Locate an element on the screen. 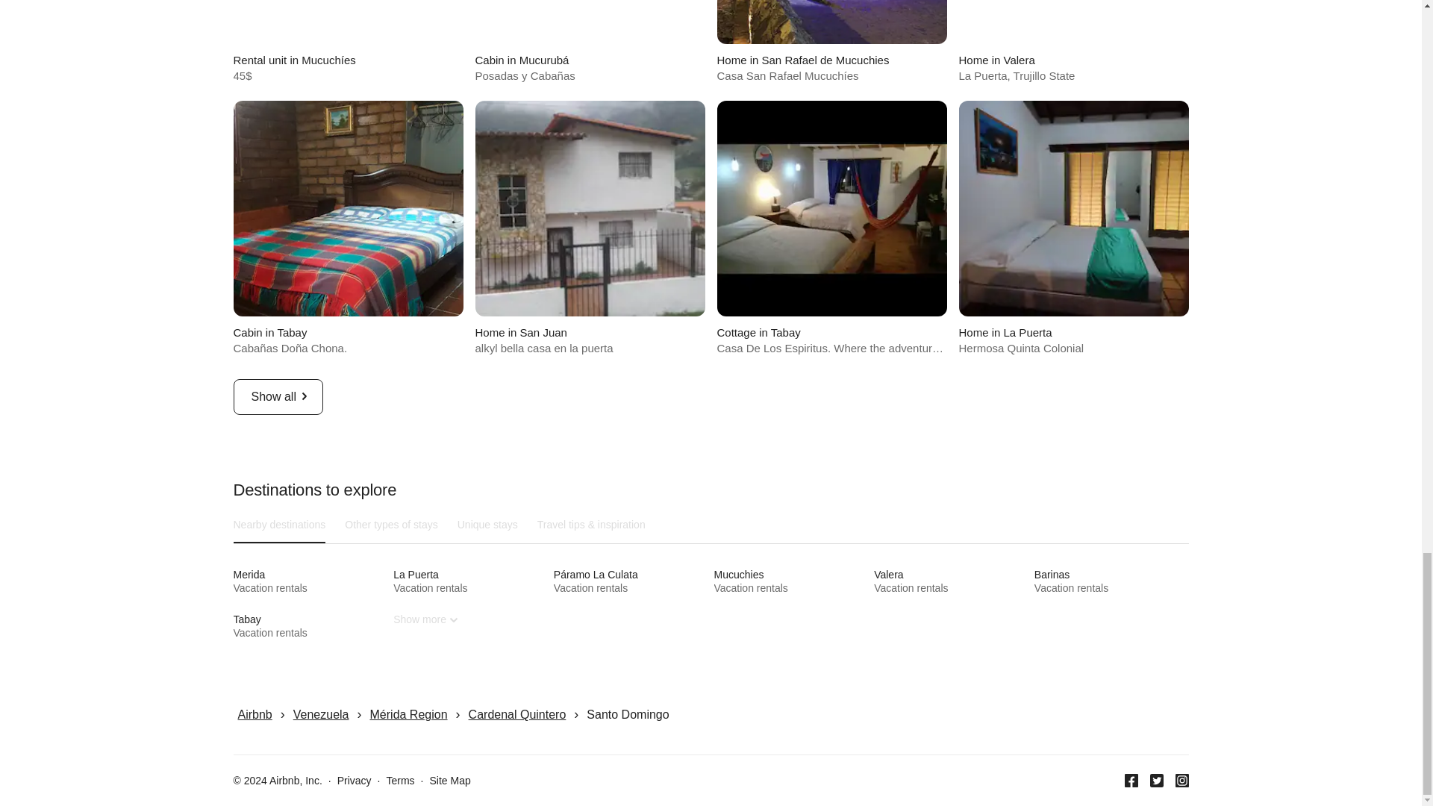 The width and height of the screenshot is (1433, 806). Show all is located at coordinates (278, 524).